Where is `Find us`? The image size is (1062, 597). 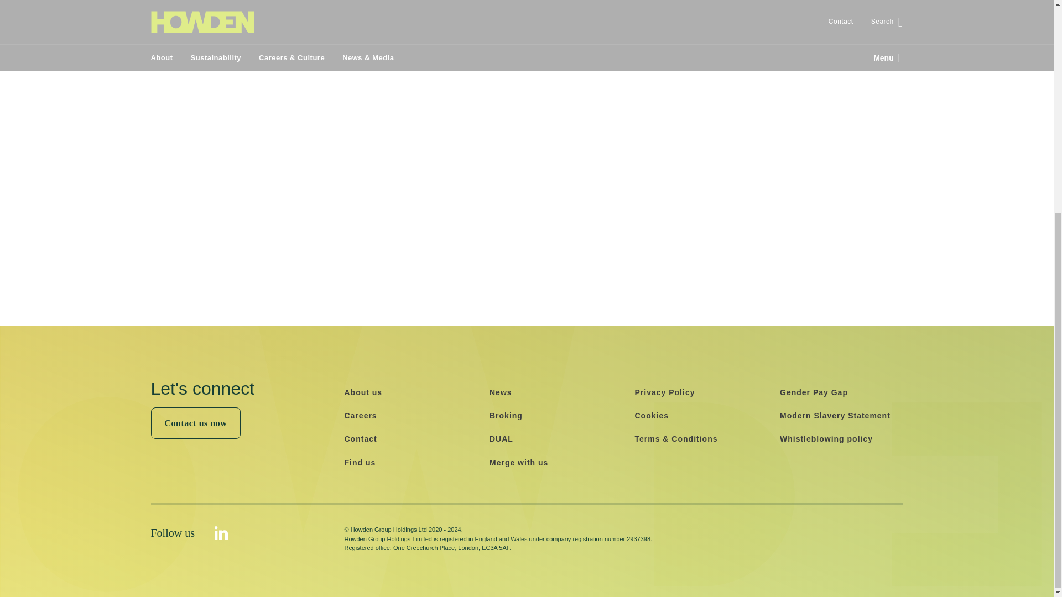
Find us is located at coordinates (360, 462).